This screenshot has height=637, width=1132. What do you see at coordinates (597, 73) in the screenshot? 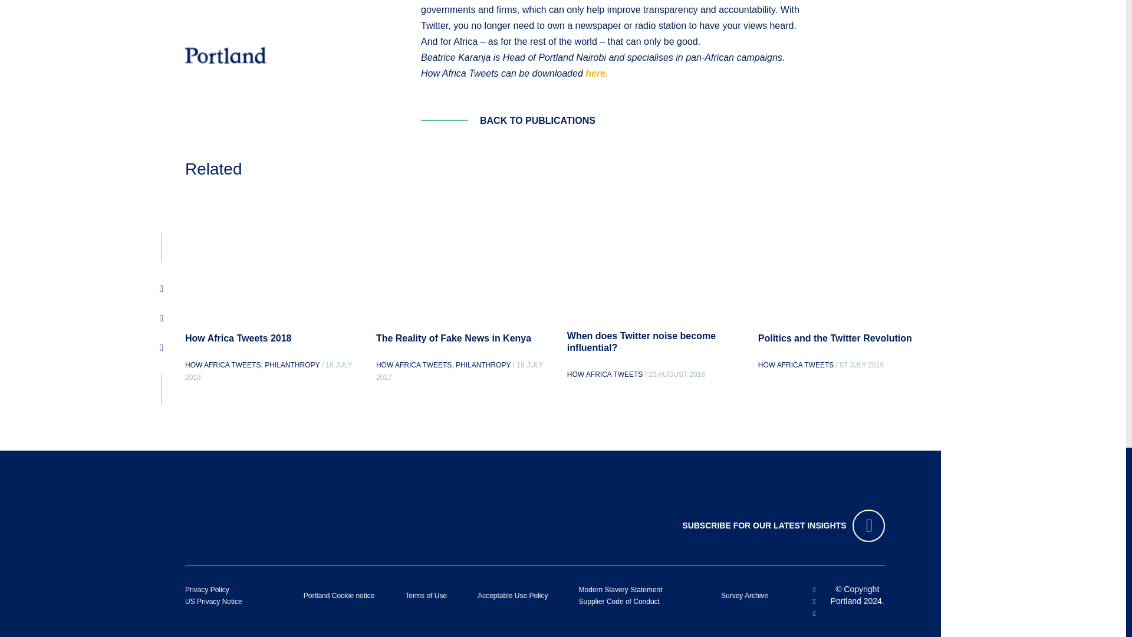
I see `here.` at bounding box center [597, 73].